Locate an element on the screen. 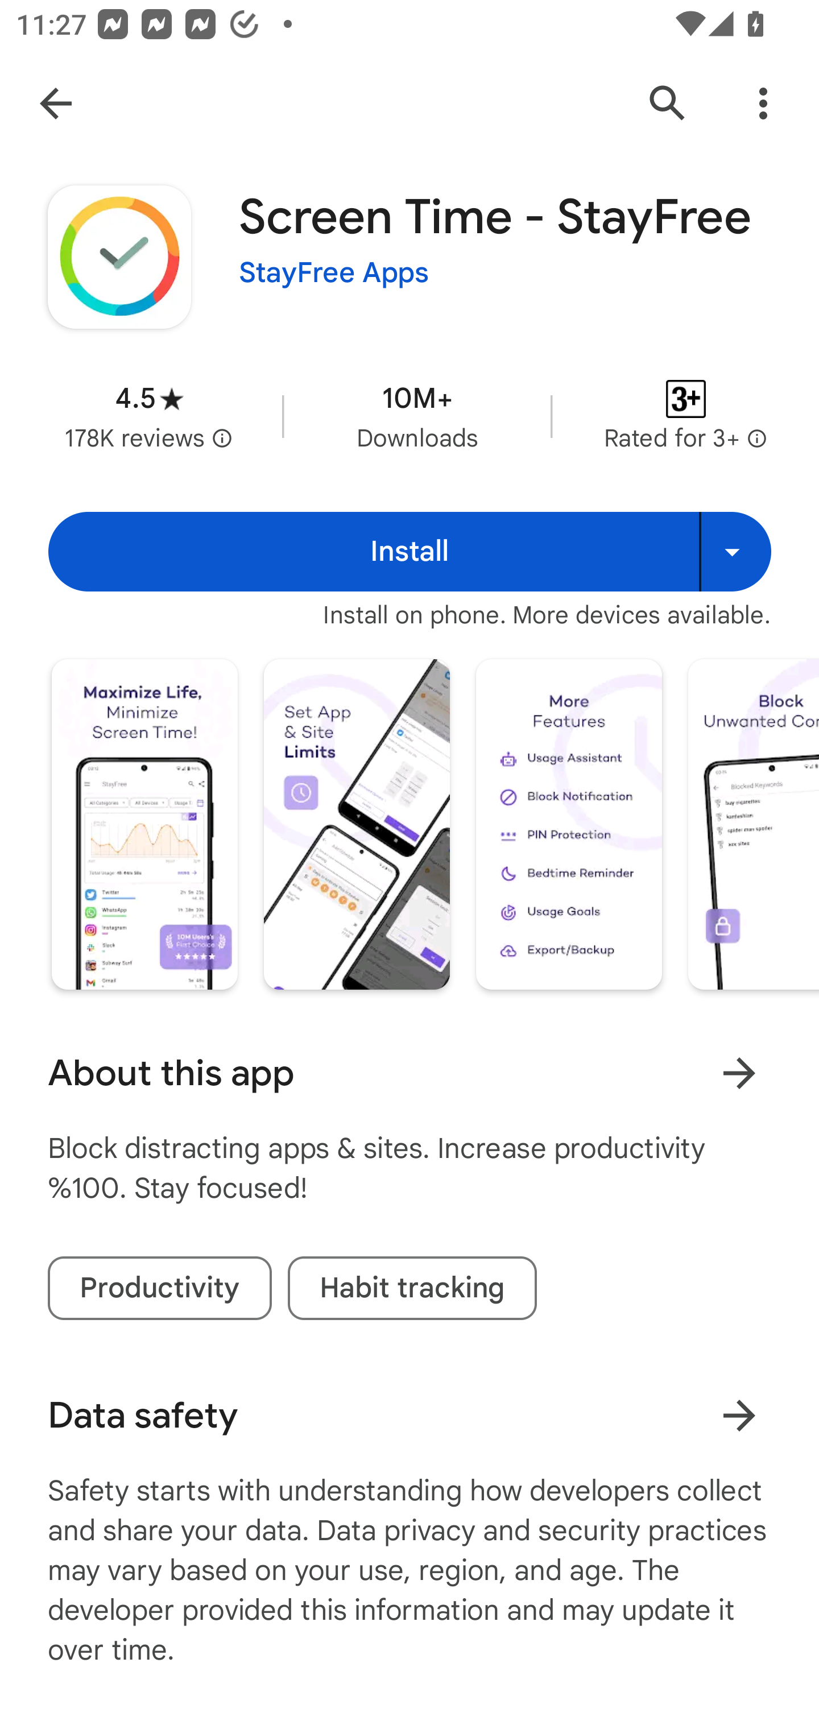 The width and height of the screenshot is (819, 1729). More Options is located at coordinates (763, 104).